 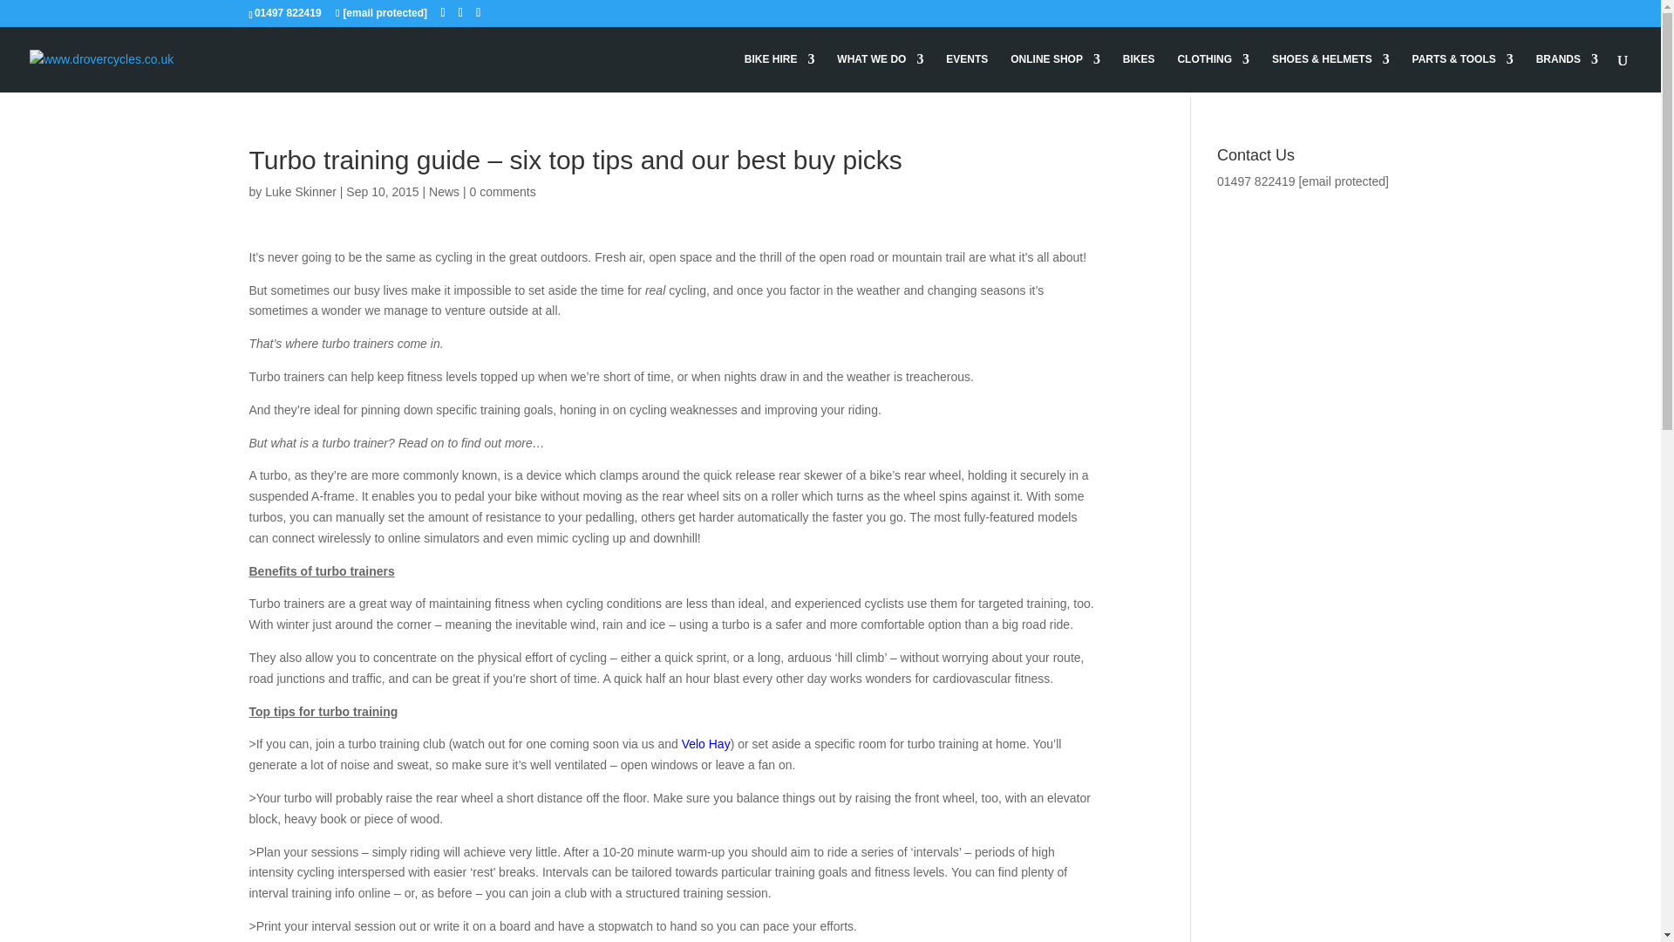 What do you see at coordinates (881, 72) in the screenshot?
I see `WHAT WE DO` at bounding box center [881, 72].